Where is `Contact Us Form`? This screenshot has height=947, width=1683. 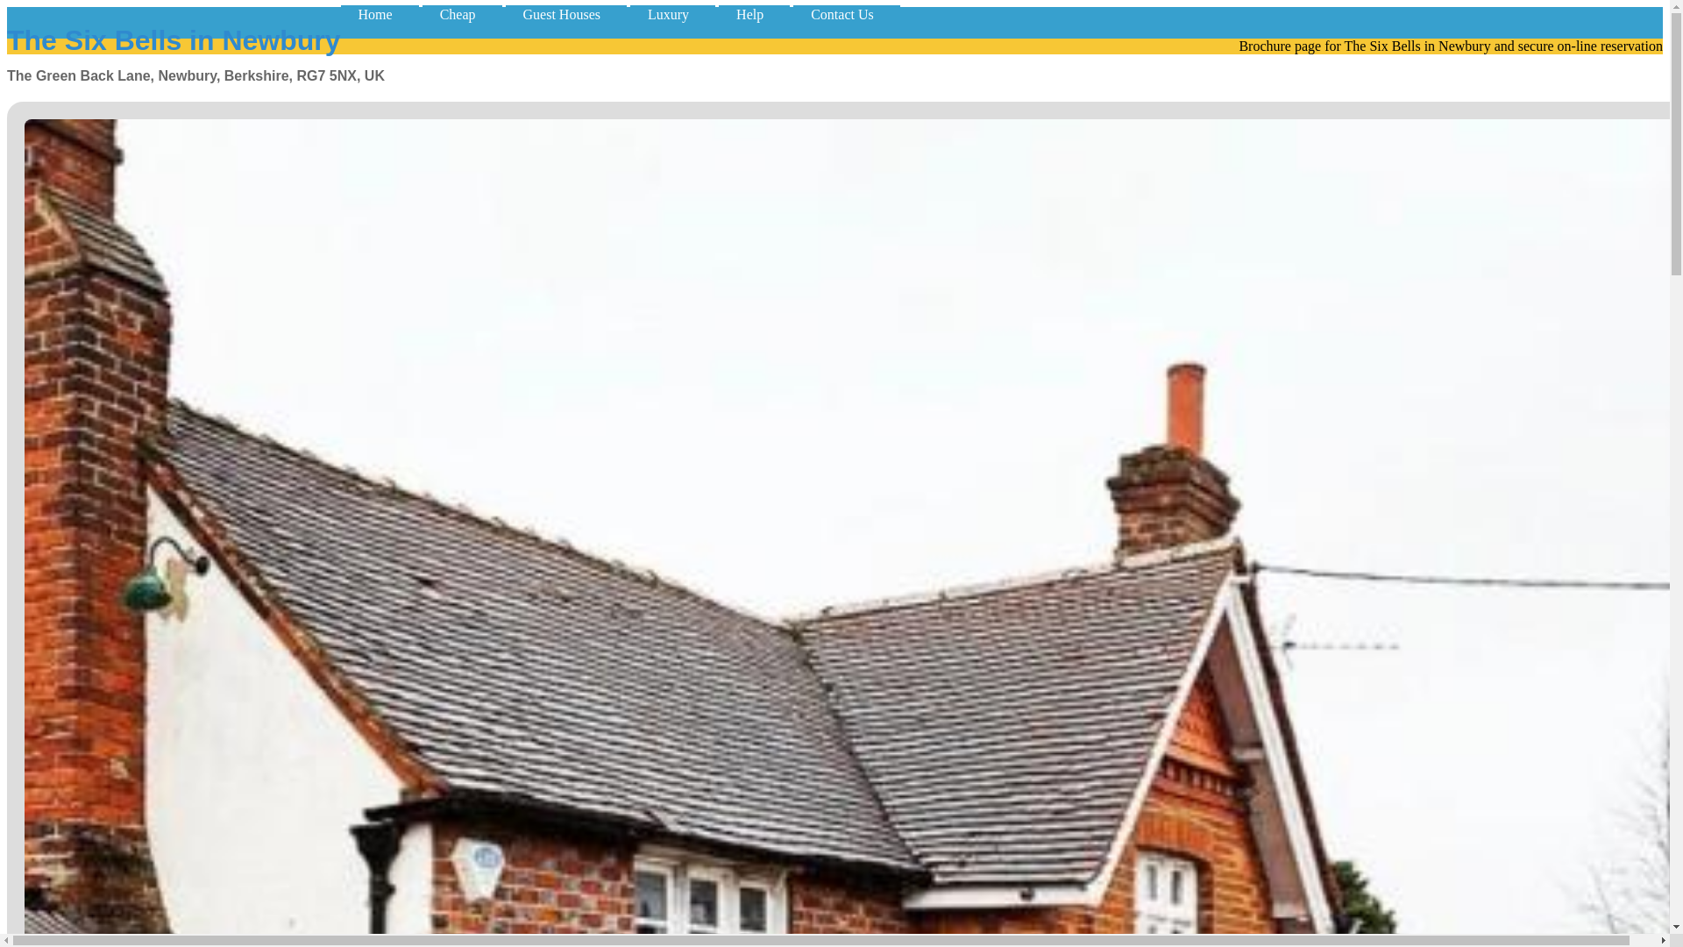 Contact Us Form is located at coordinates (847, 14).